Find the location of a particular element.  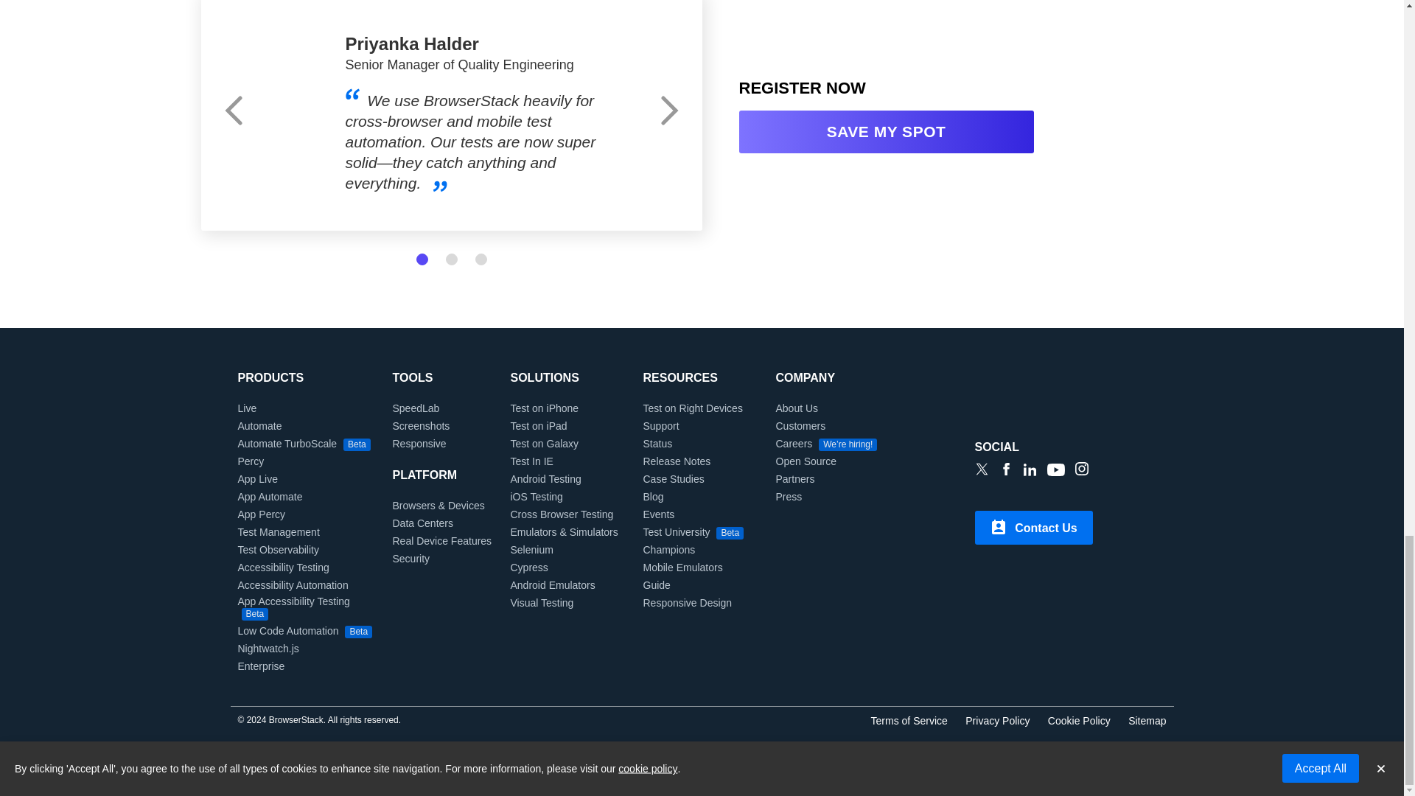

Screenshots is located at coordinates (420, 426).